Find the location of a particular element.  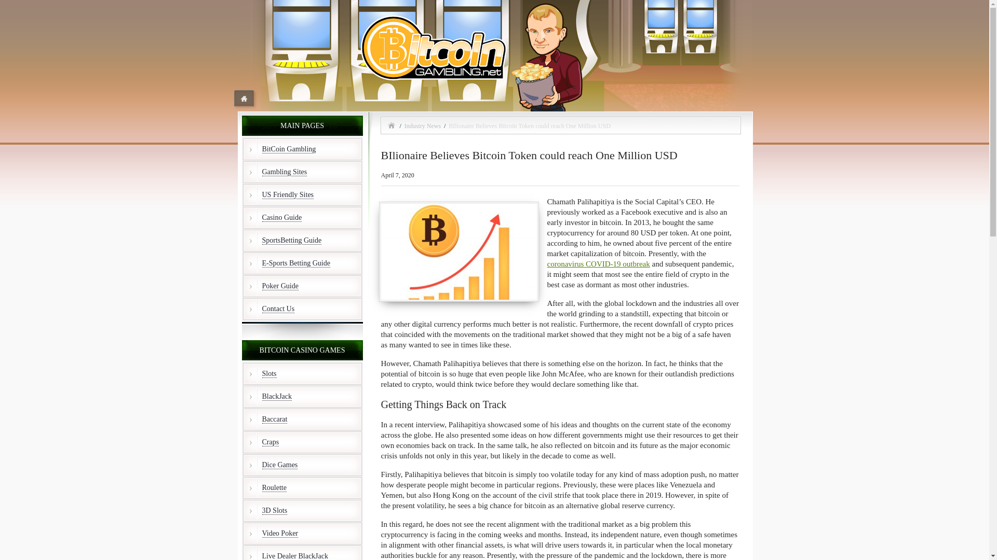

Casino Guide is located at coordinates (302, 217).